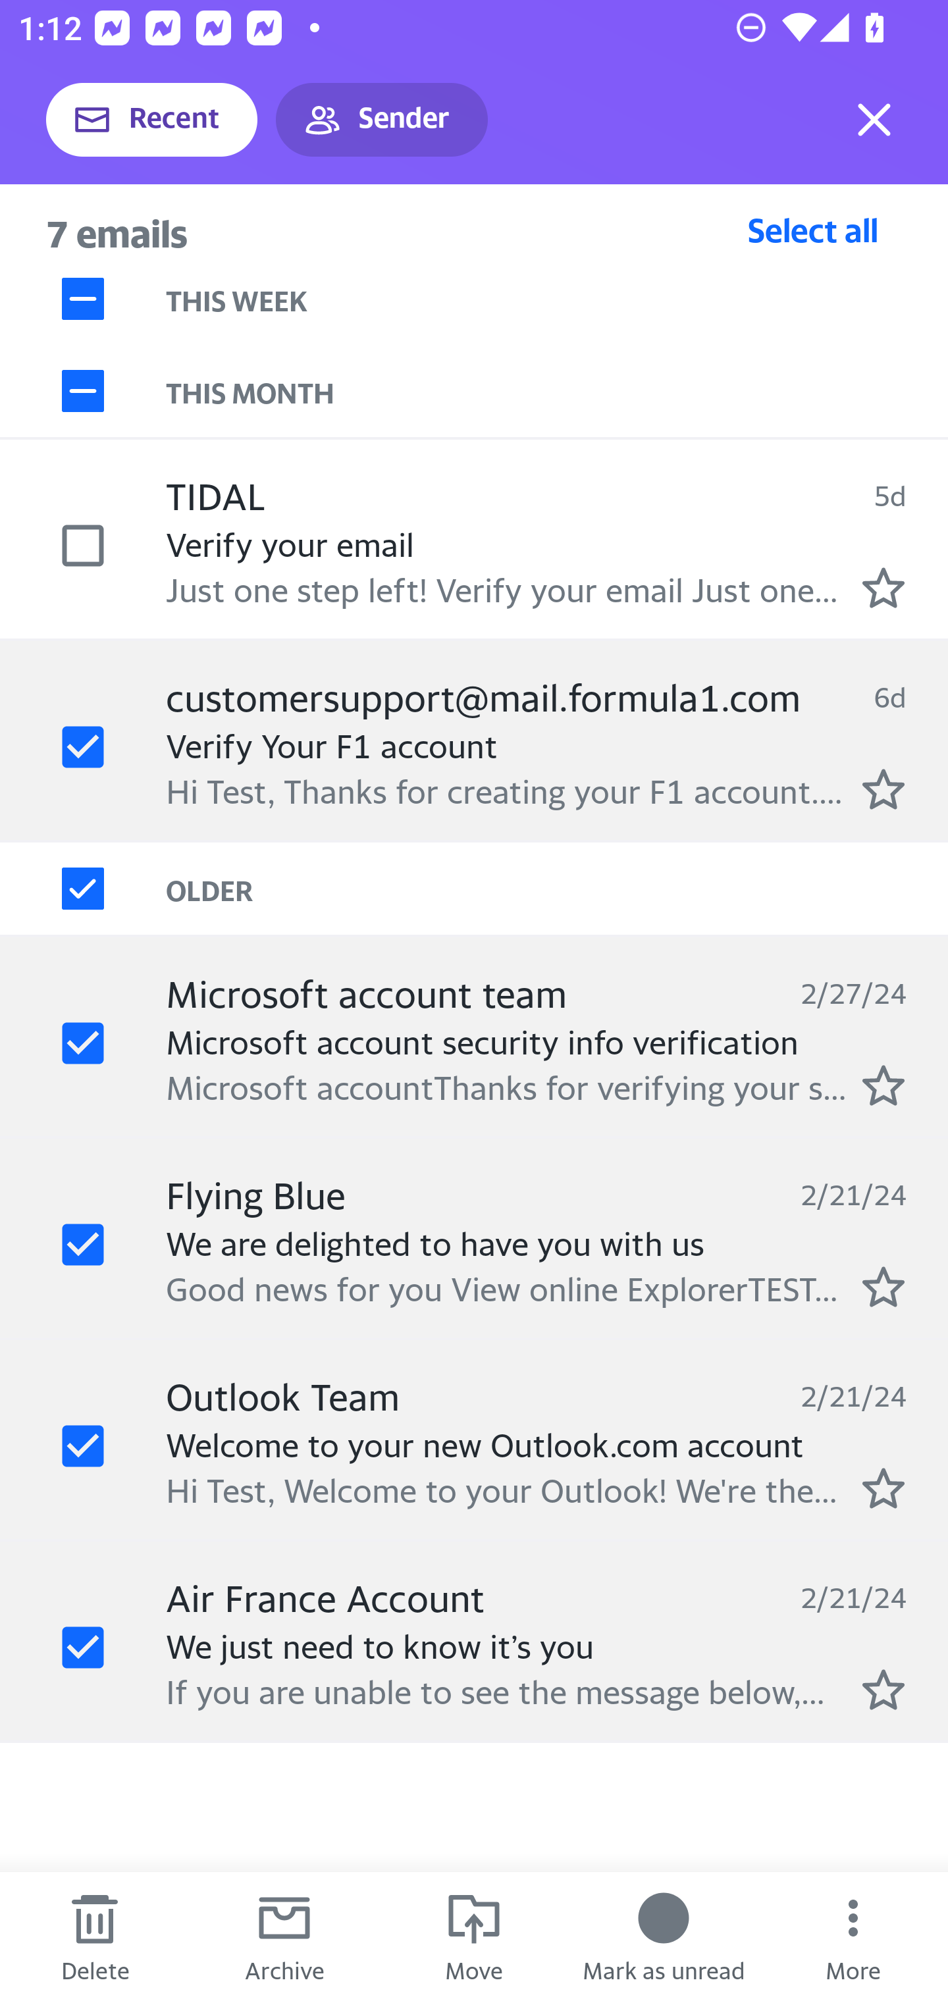 This screenshot has height=2001, width=948. I want to click on Mark as starred., so click(883, 1488).